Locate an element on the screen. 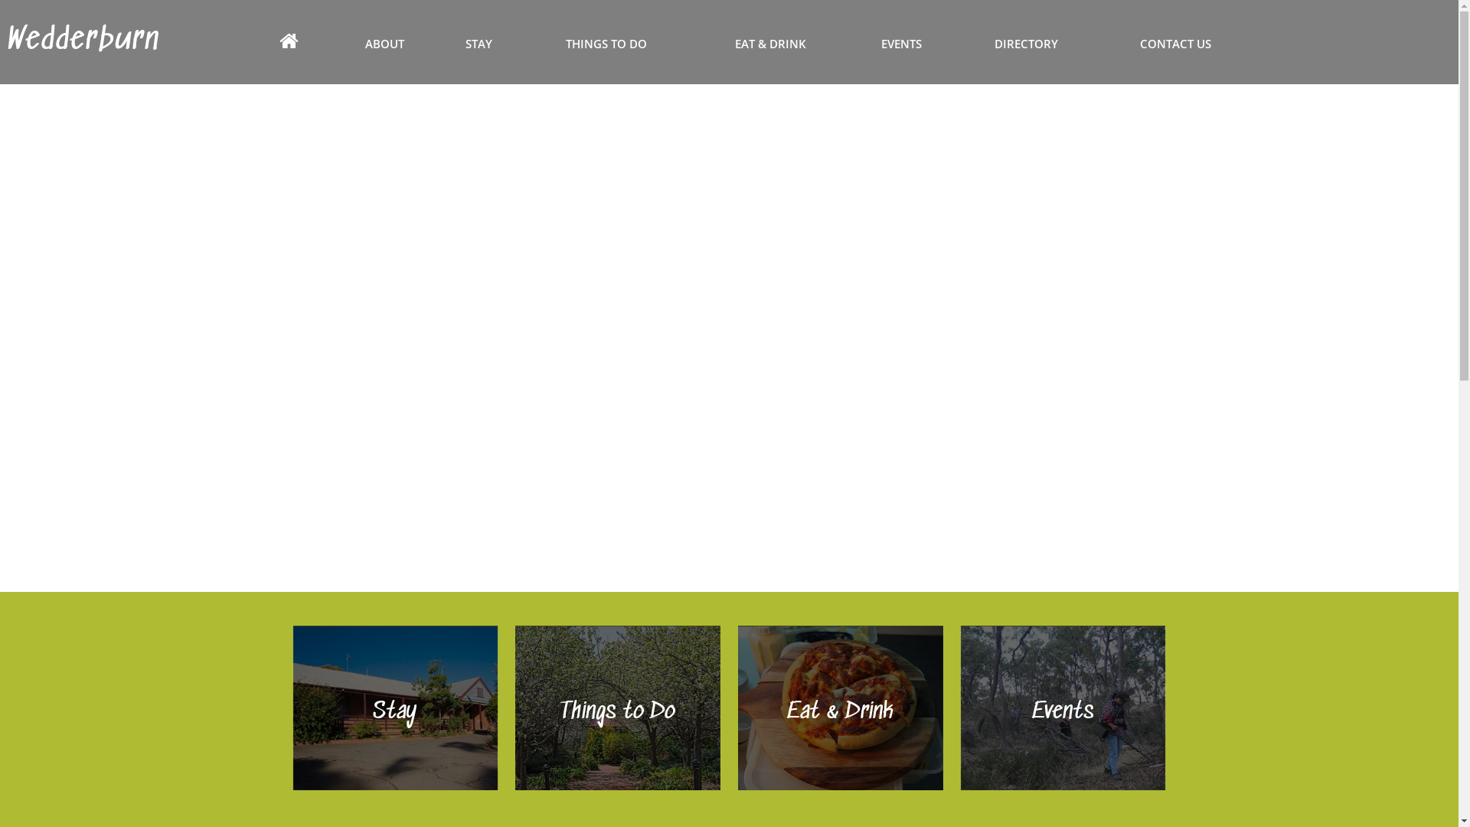  Stay is located at coordinates (395, 712).